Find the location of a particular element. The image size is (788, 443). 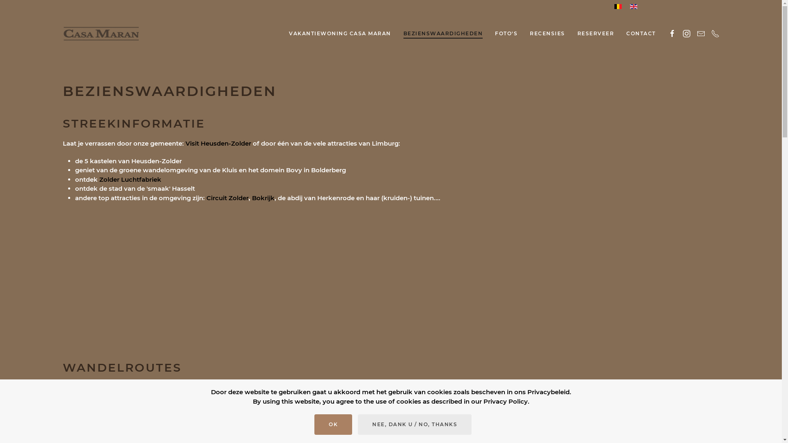

English (United Kingdom) is located at coordinates (633, 7).